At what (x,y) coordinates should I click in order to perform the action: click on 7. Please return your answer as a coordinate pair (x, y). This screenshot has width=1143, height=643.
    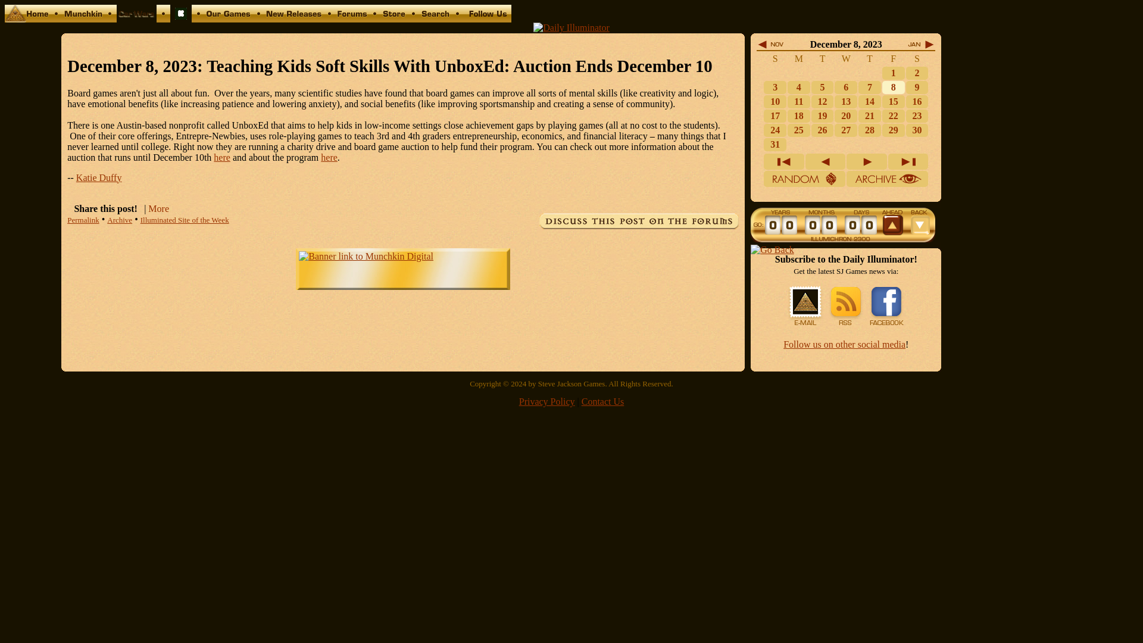
    Looking at the image, I should click on (869, 87).